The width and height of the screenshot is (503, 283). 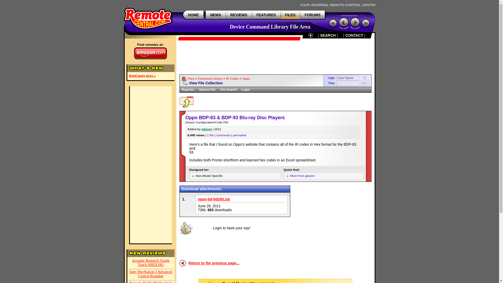 I want to click on Go, so click(x=365, y=83).